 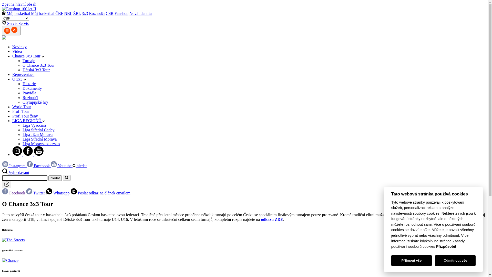 I want to click on O 3x3, so click(x=19, y=79).